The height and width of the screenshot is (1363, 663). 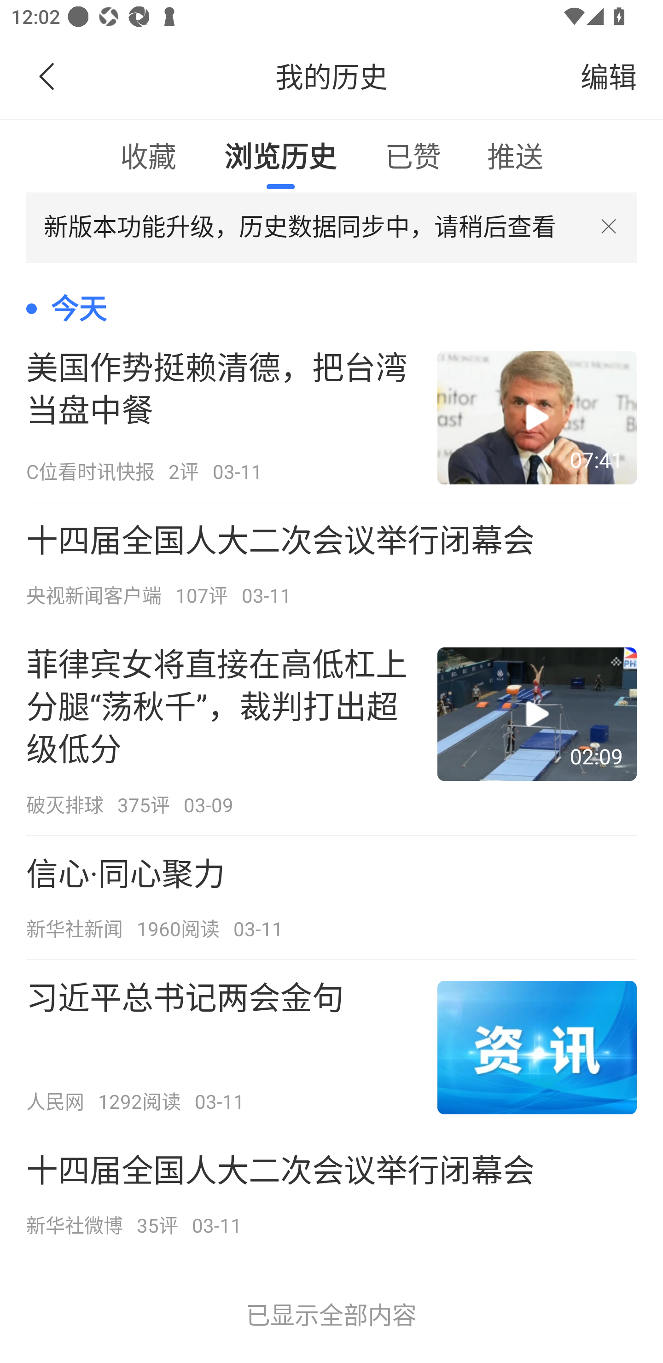 I want to click on 返回，可点击, so click(x=43, y=76).